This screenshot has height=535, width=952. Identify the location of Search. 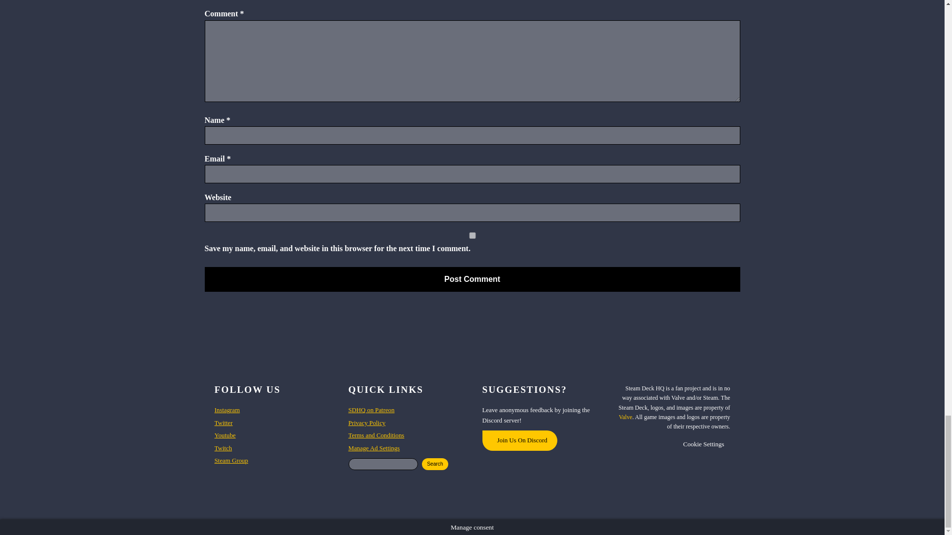
(435, 464).